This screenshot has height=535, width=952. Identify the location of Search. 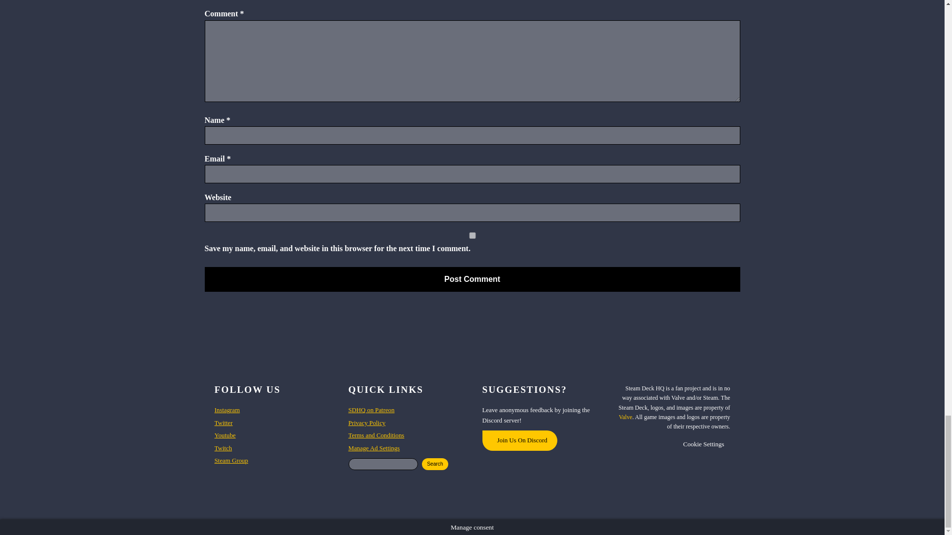
(435, 464).